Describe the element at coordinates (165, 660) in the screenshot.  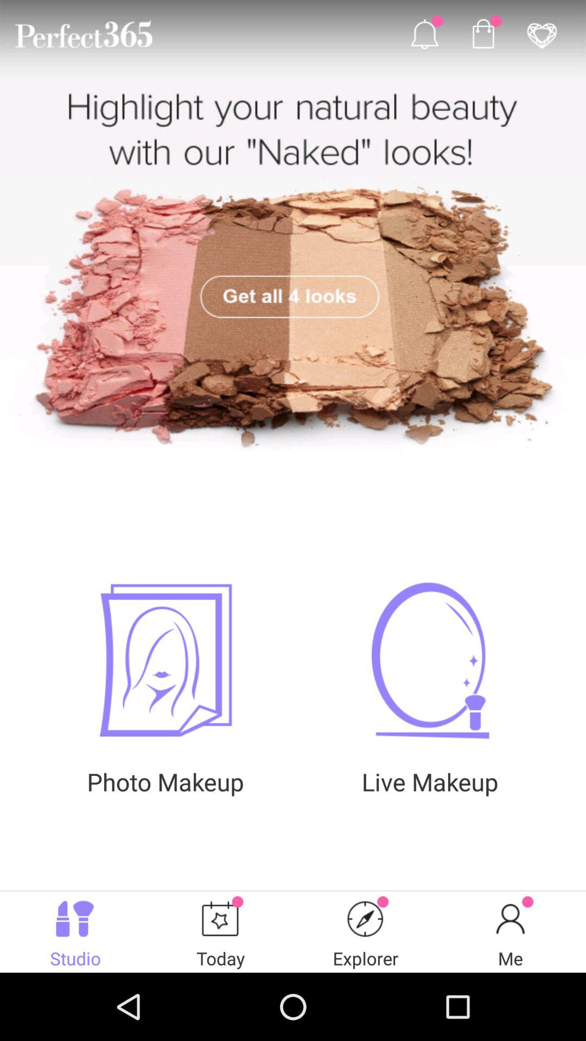
I see `click on photo makeup` at that location.